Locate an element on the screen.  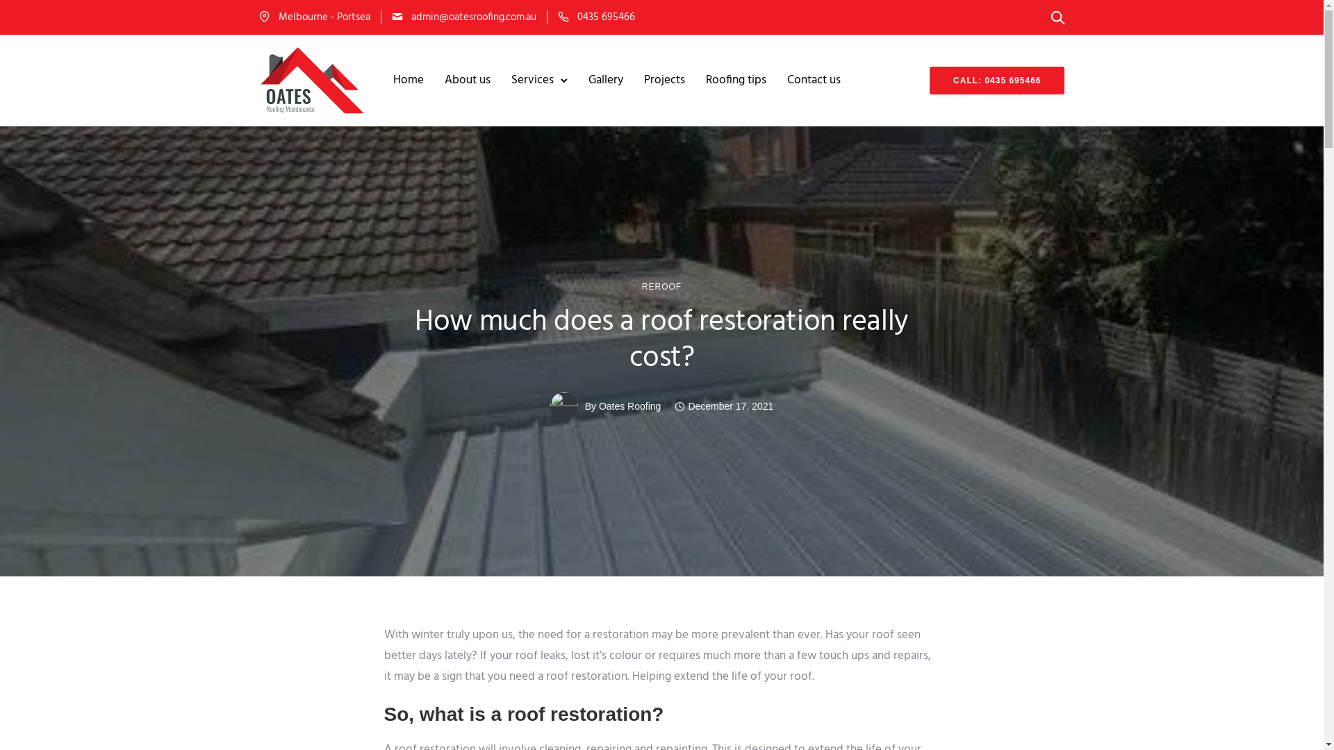
Home is located at coordinates (409, 81).